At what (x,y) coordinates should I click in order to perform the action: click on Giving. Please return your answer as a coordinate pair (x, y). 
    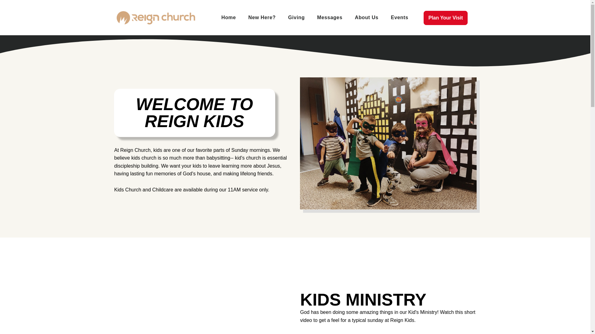
    Looking at the image, I should click on (297, 18).